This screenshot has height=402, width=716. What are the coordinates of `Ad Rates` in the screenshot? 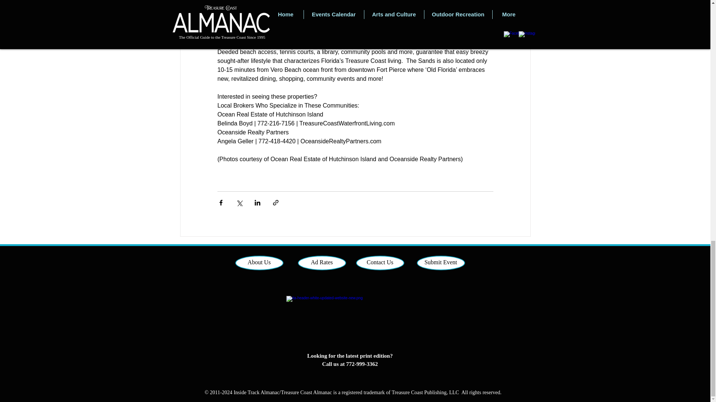 It's located at (321, 263).